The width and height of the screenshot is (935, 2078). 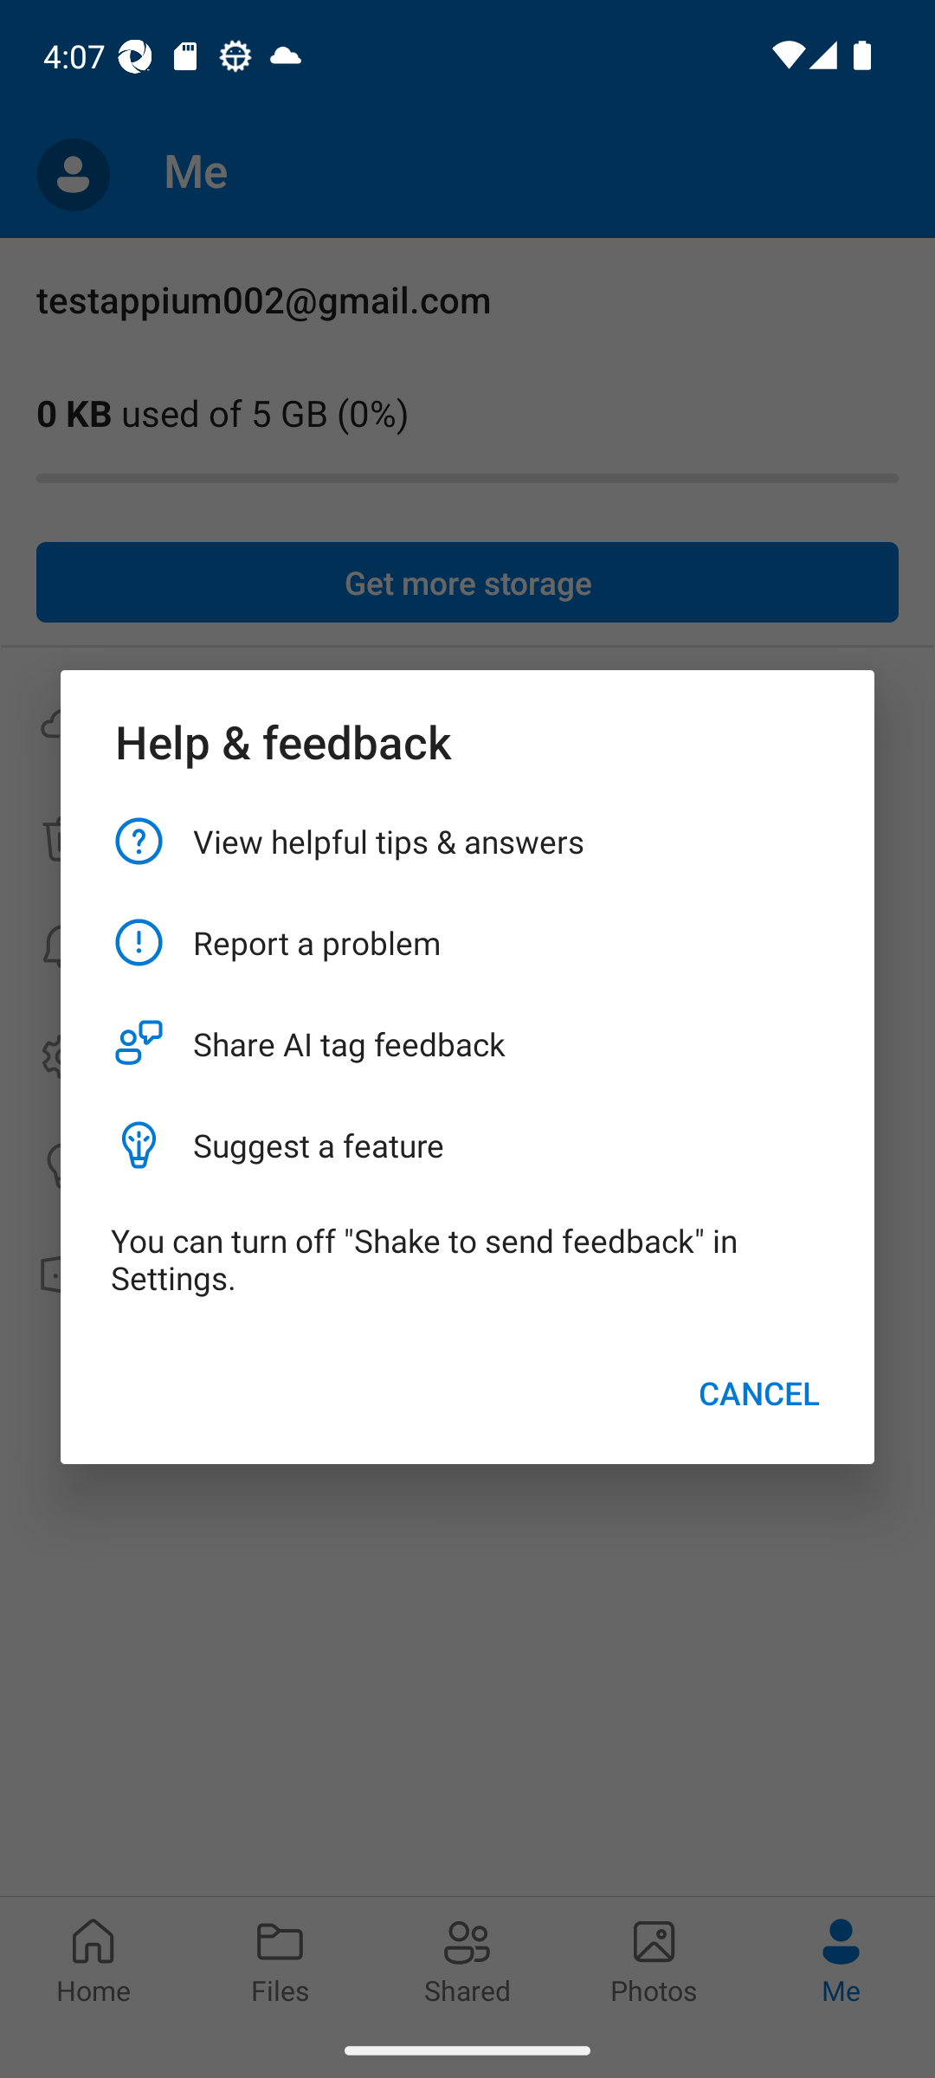 I want to click on View helpful tips & answers, so click(x=467, y=840).